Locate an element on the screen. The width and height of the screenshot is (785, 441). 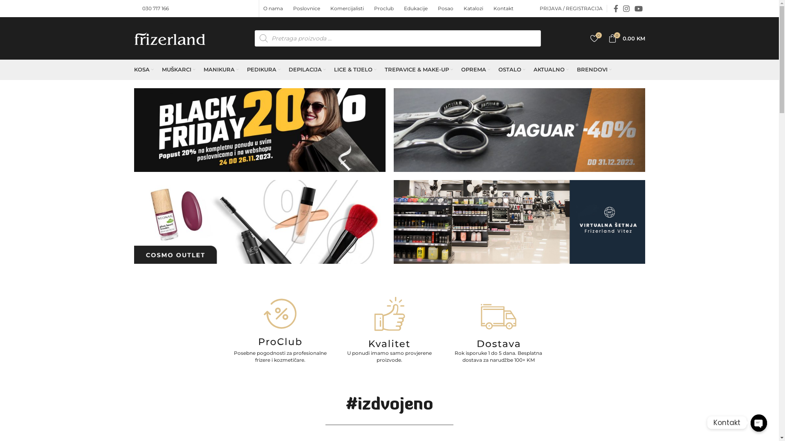
Naslovna 4 is located at coordinates (519, 222).